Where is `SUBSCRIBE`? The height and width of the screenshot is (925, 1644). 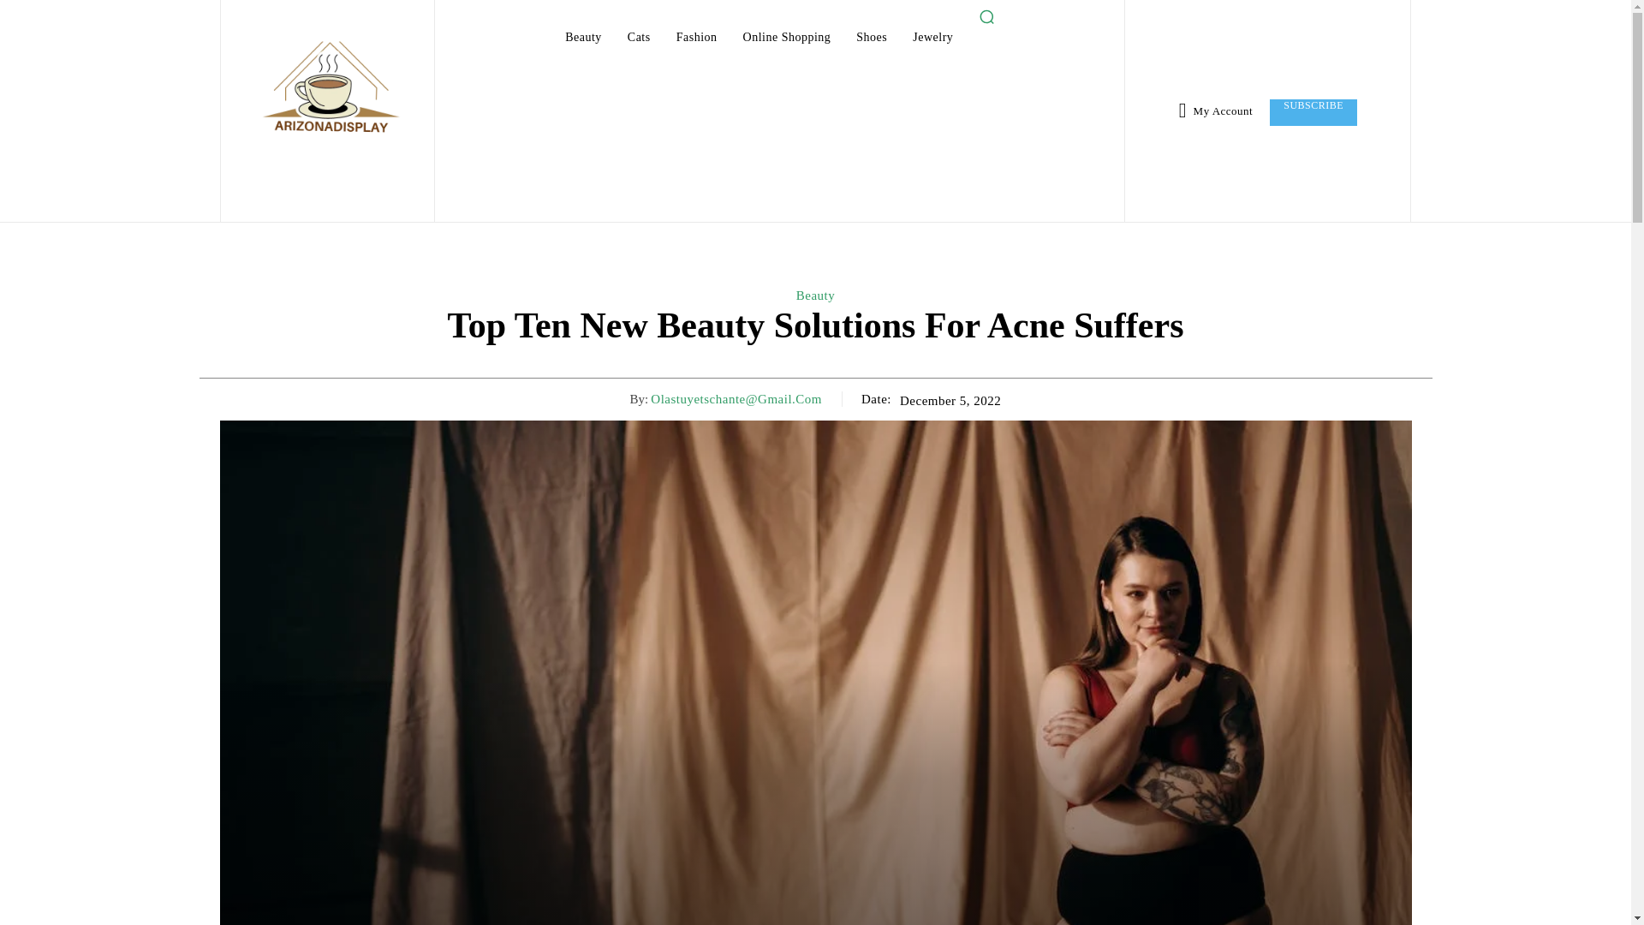
SUBSCRIBE is located at coordinates (1313, 111).